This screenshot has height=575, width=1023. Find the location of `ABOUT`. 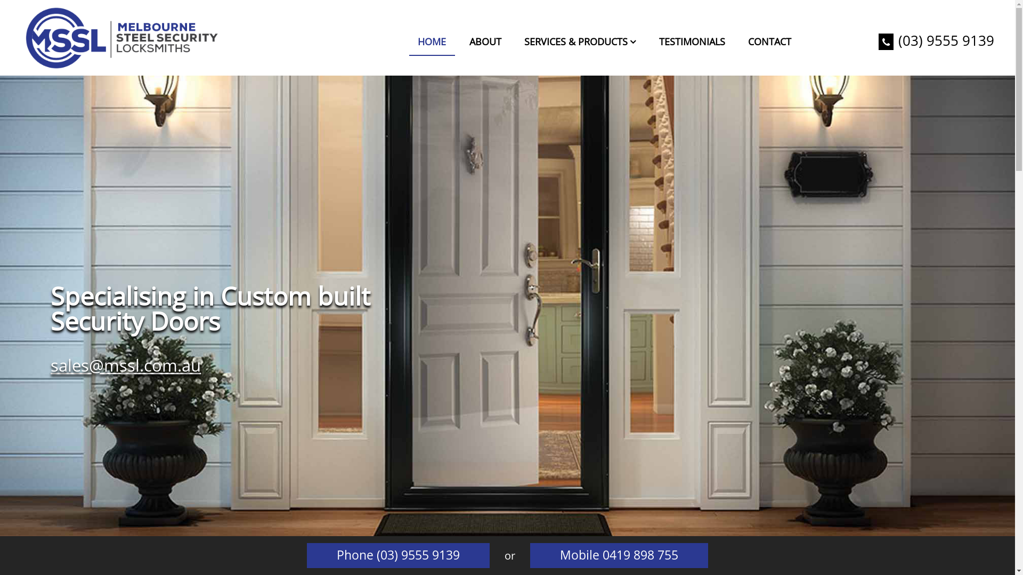

ABOUT is located at coordinates (485, 43).